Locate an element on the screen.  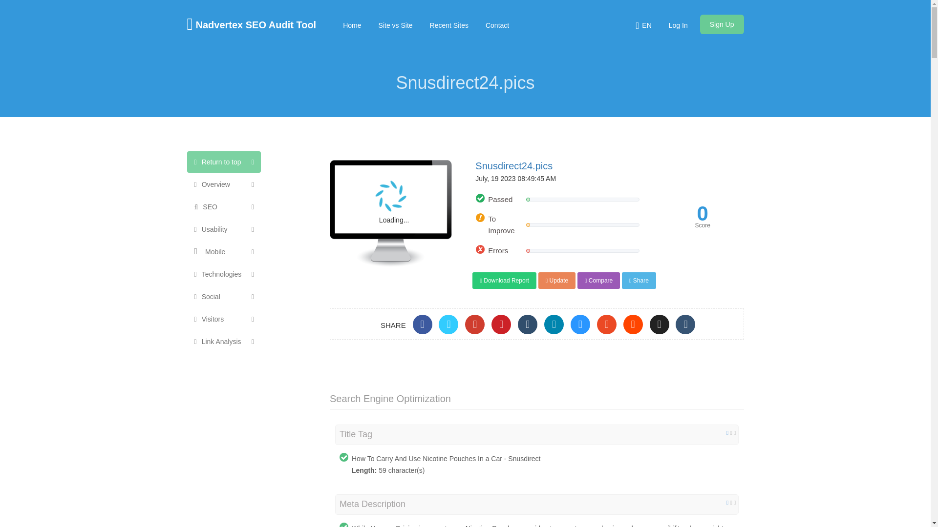
Compare is located at coordinates (599, 280).